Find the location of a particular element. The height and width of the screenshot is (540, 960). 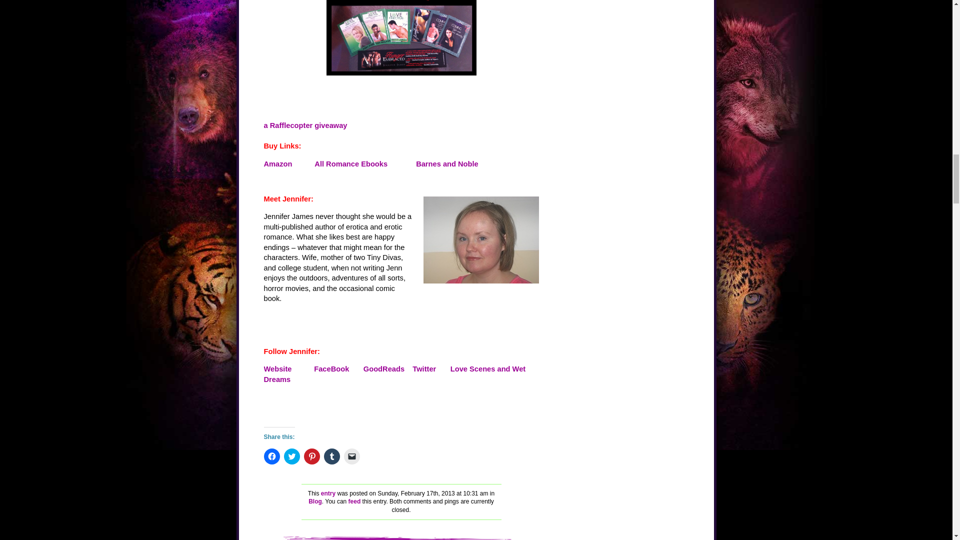

All Romance Ebooks is located at coordinates (351, 163).